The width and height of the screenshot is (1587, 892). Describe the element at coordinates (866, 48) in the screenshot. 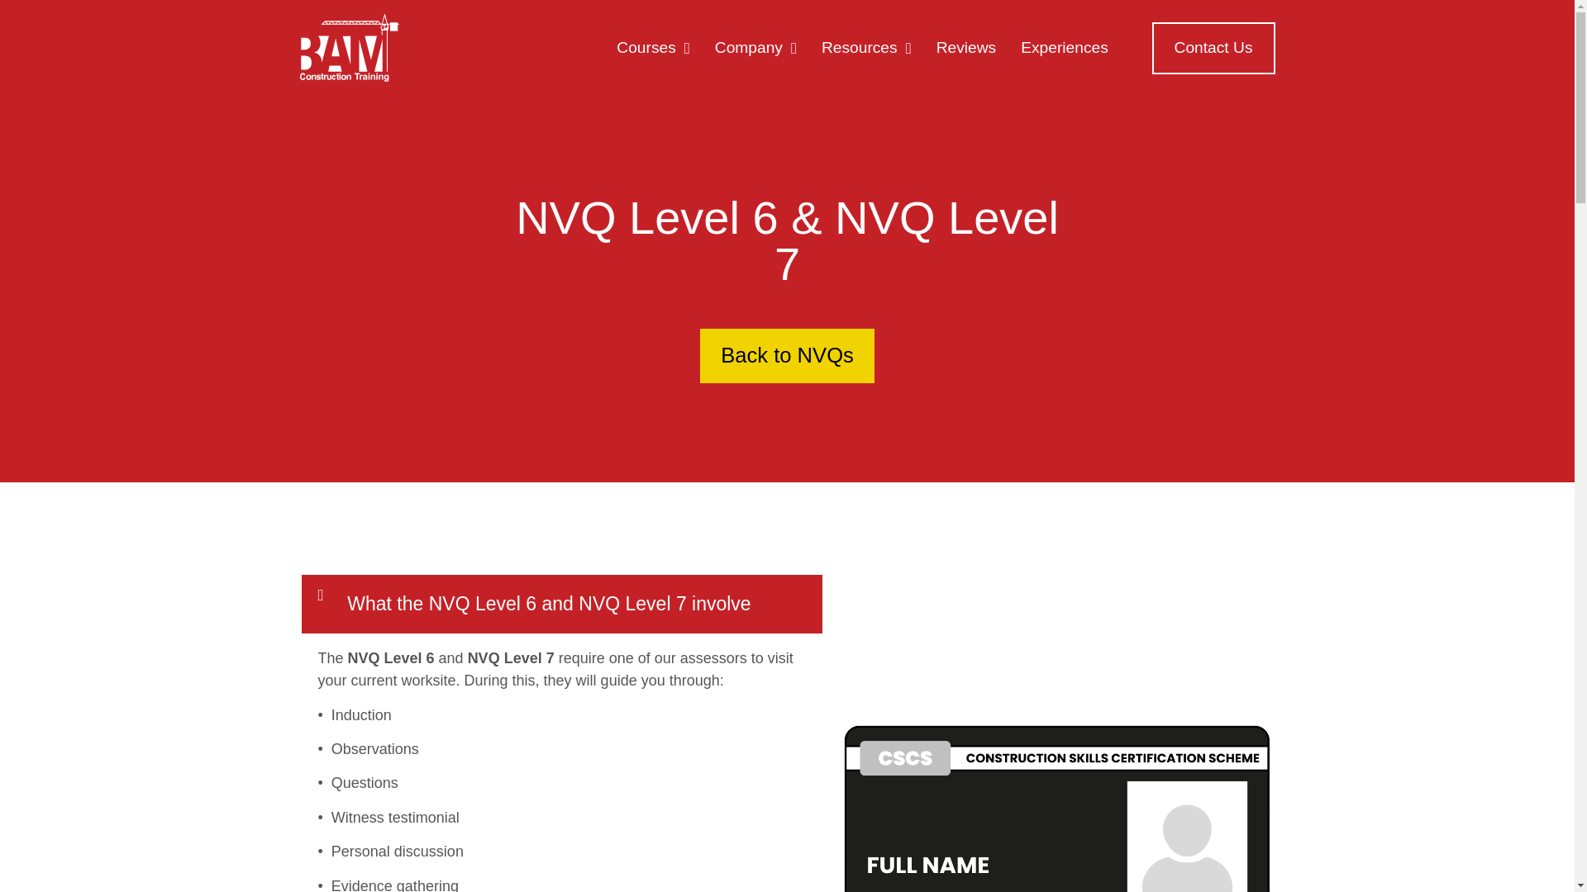

I see `Resources` at that location.